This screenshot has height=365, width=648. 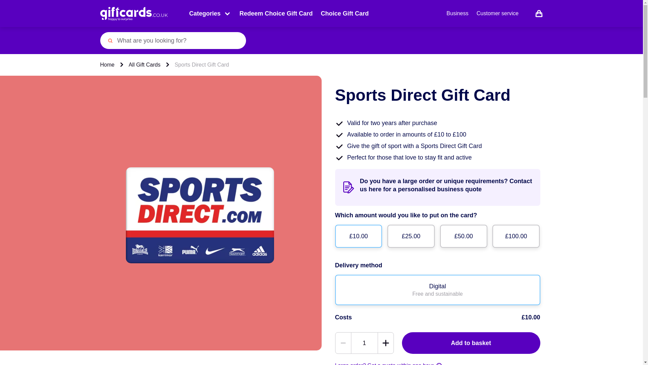 I want to click on Customer service, so click(x=497, y=14).